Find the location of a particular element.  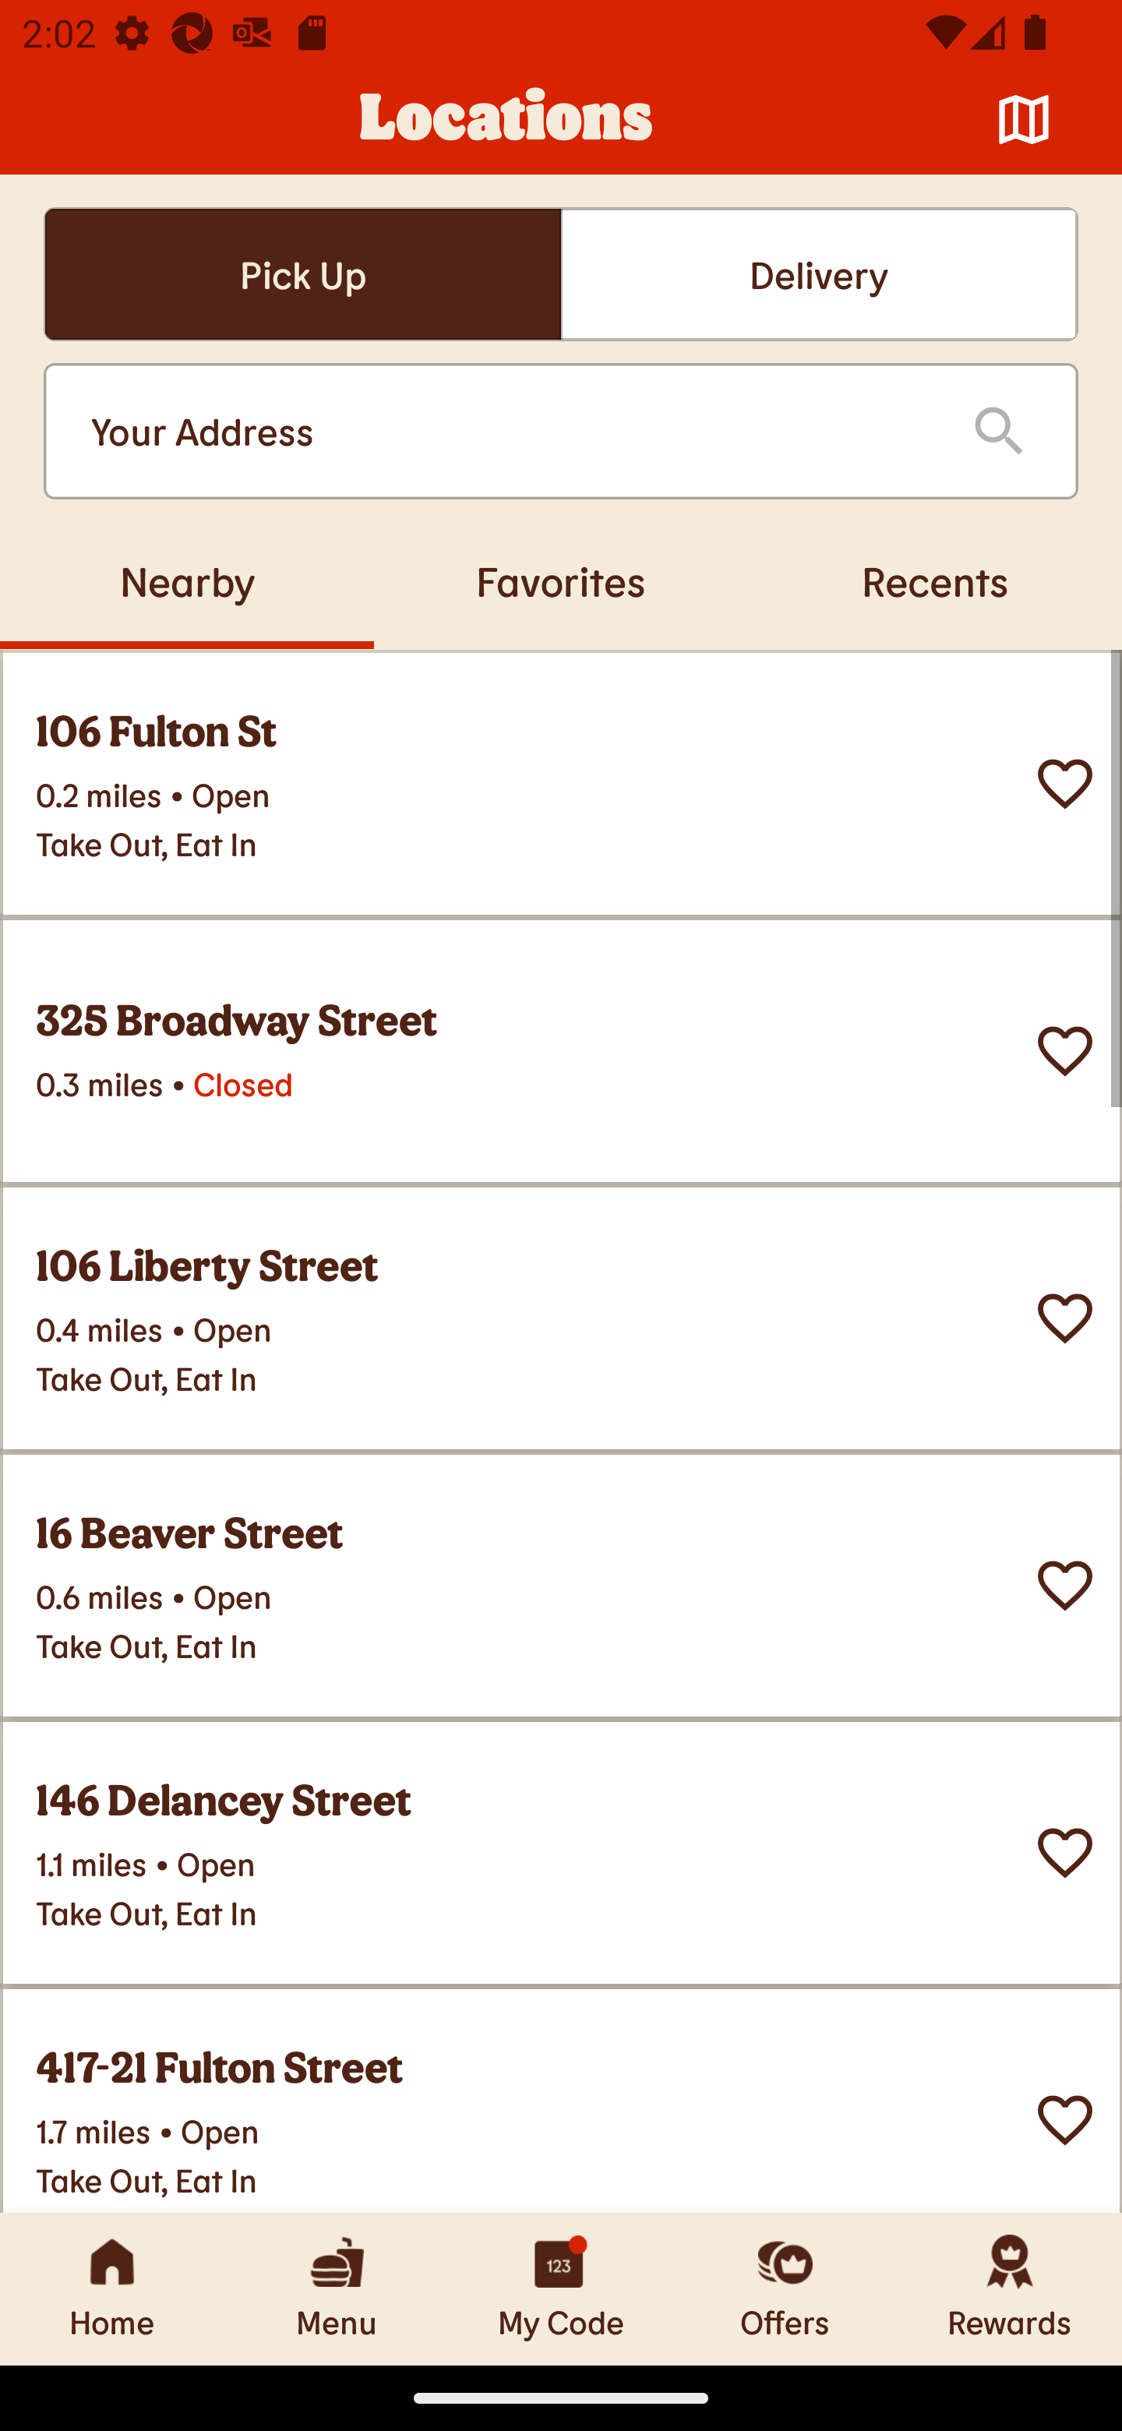

Set this restaurant as a favorite  is located at coordinates (1065, 1318).